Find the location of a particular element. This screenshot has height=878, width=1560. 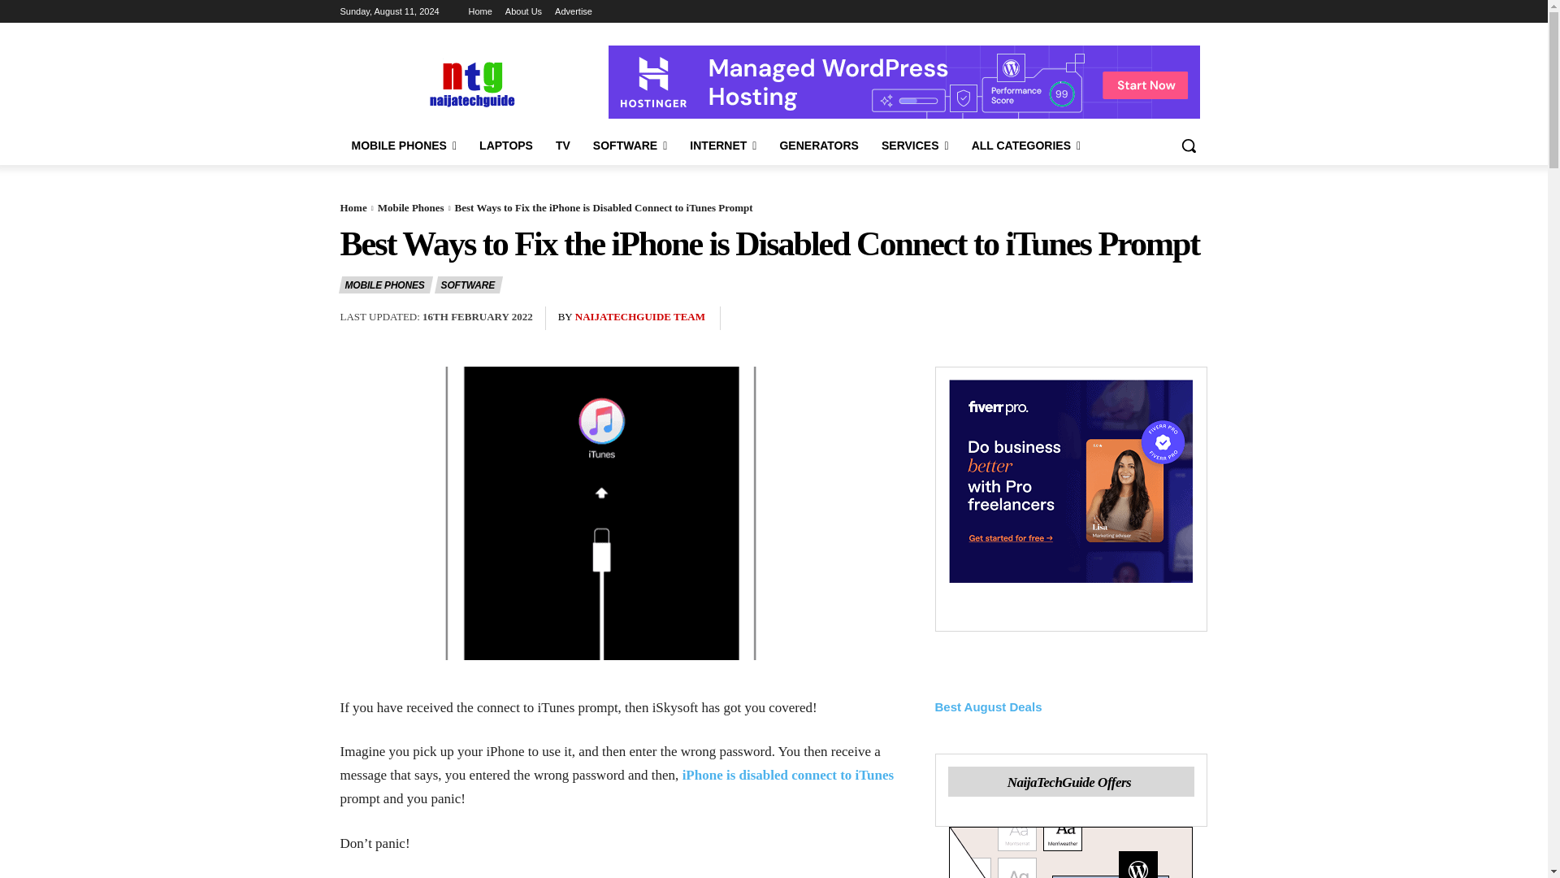

MOBILE PHONES is located at coordinates (404, 146).